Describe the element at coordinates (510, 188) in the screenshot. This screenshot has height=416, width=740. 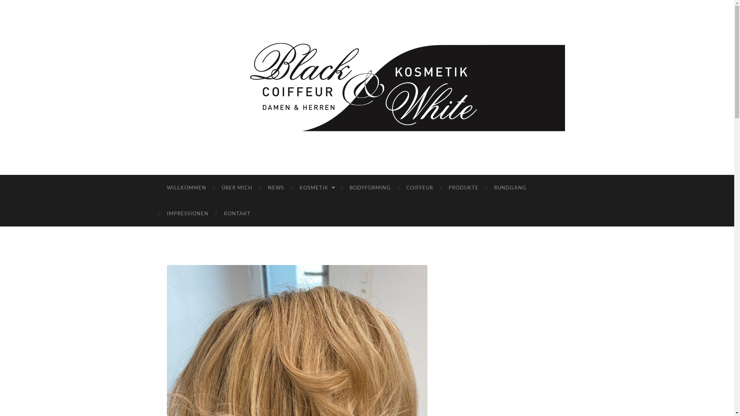
I see `RUNDGANG` at that location.